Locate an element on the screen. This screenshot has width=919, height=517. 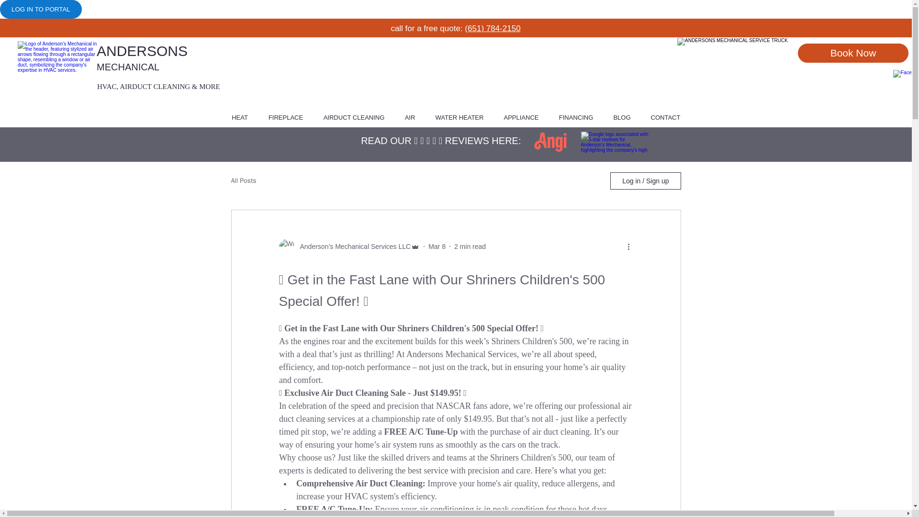
2 min read is located at coordinates (470, 246).